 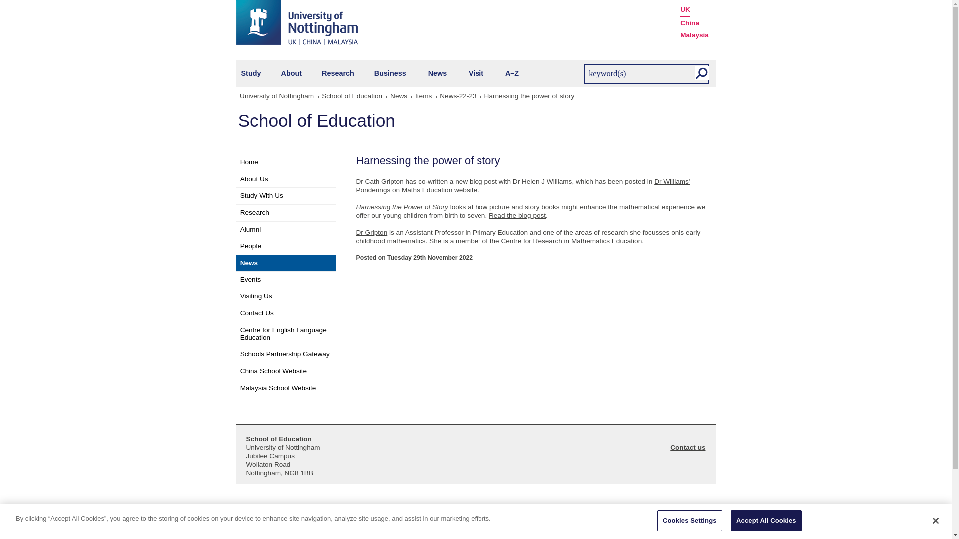 I want to click on GO, so click(x=701, y=73).